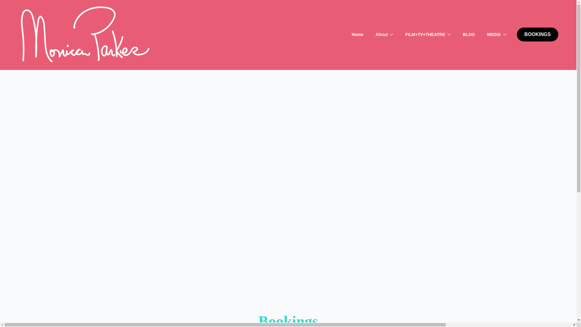  What do you see at coordinates (358, 35) in the screenshot?
I see `Home` at bounding box center [358, 35].